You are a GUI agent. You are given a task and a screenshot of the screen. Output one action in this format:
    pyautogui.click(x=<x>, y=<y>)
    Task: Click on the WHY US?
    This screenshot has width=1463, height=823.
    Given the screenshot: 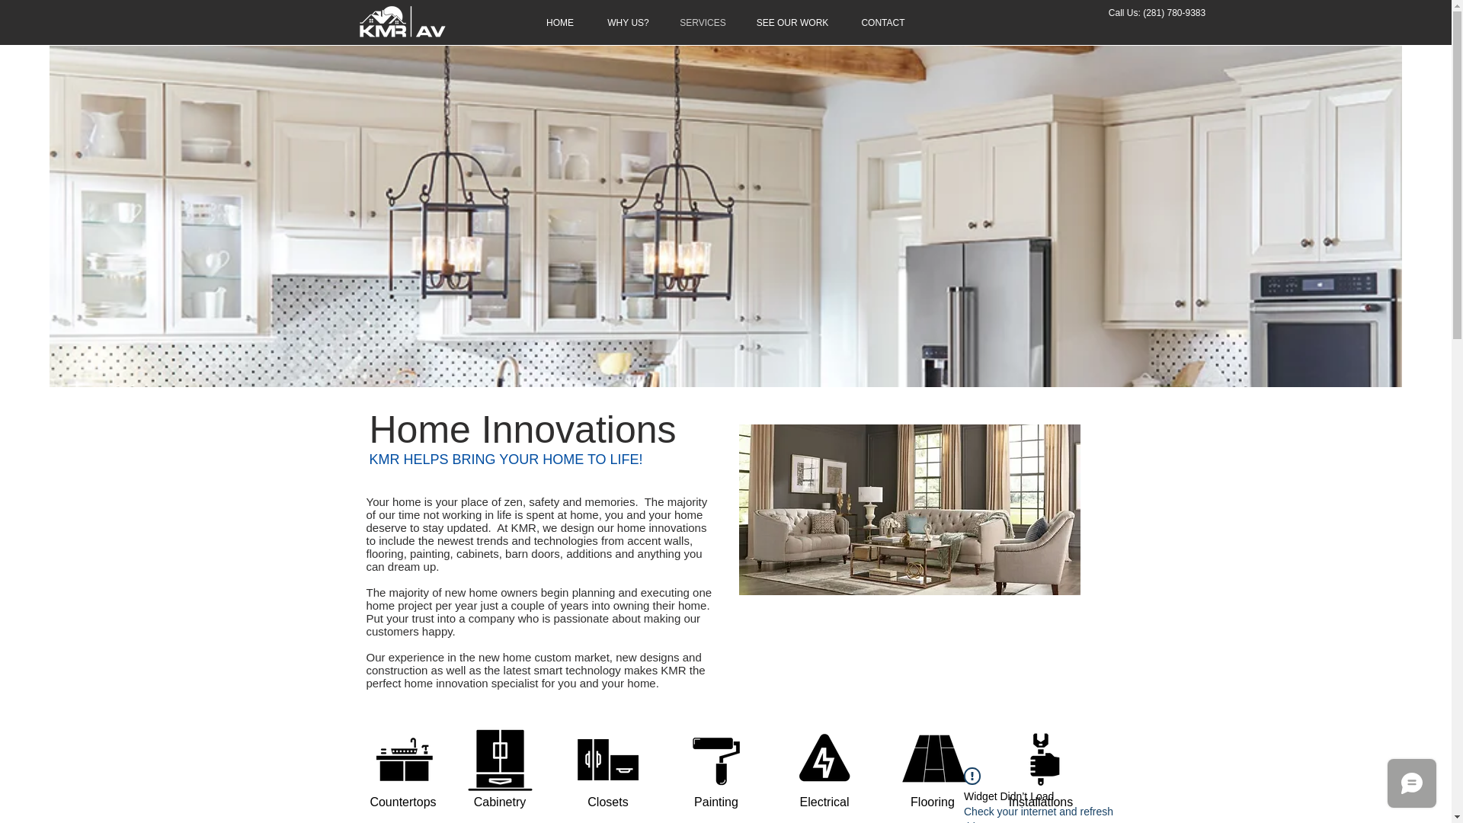 What is the action you would take?
    pyautogui.click(x=628, y=23)
    